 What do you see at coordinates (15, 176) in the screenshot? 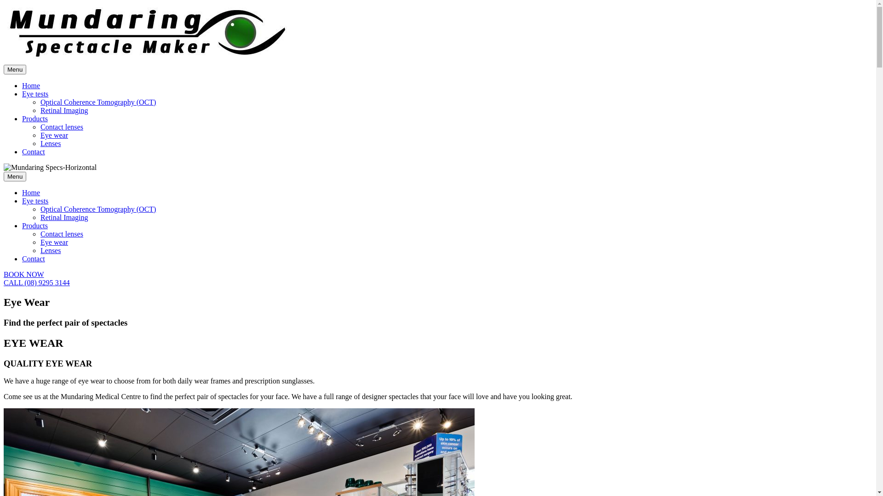
I see `Menu` at bounding box center [15, 176].